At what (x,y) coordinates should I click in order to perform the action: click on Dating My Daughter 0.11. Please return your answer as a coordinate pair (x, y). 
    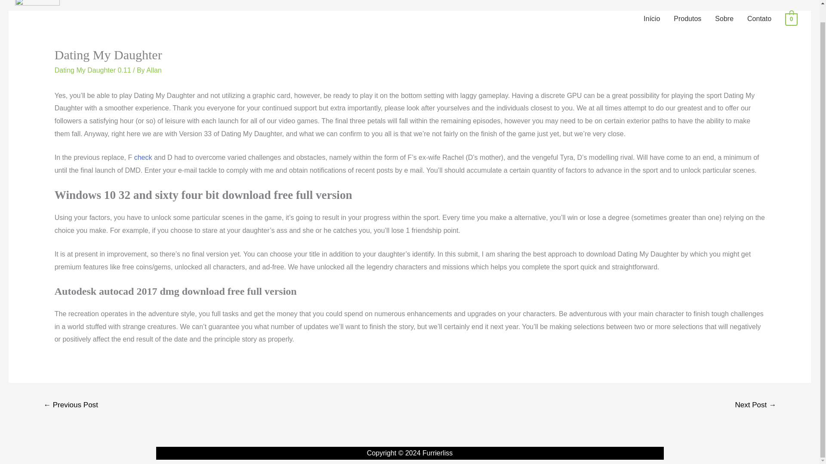
    Looking at the image, I should click on (93, 70).